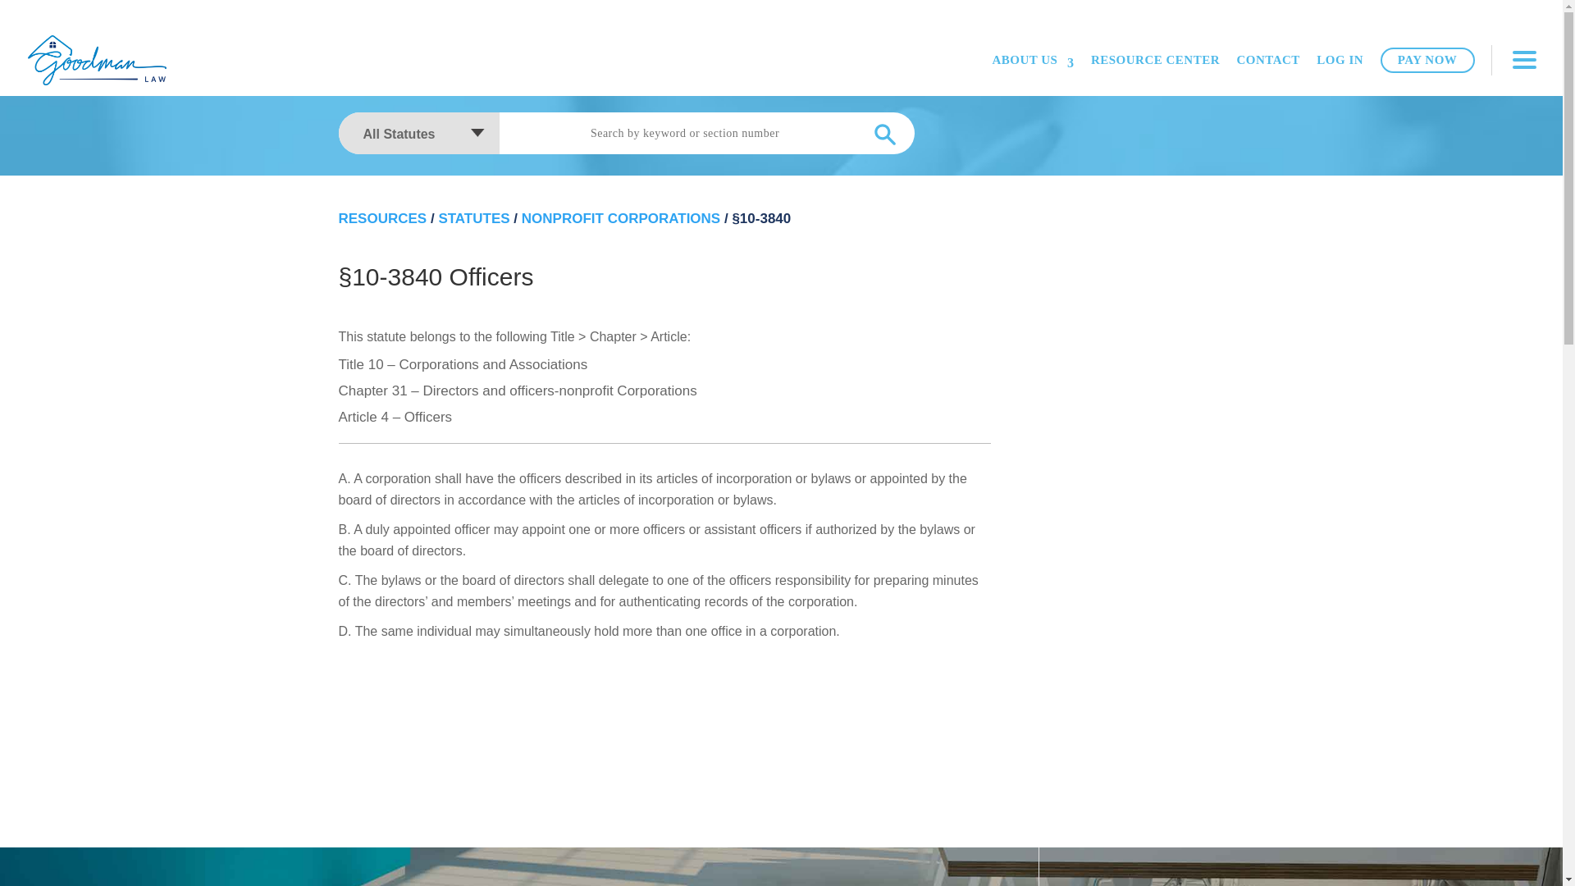 This screenshot has height=886, width=1575. What do you see at coordinates (472, 218) in the screenshot?
I see `STATUTES` at bounding box center [472, 218].